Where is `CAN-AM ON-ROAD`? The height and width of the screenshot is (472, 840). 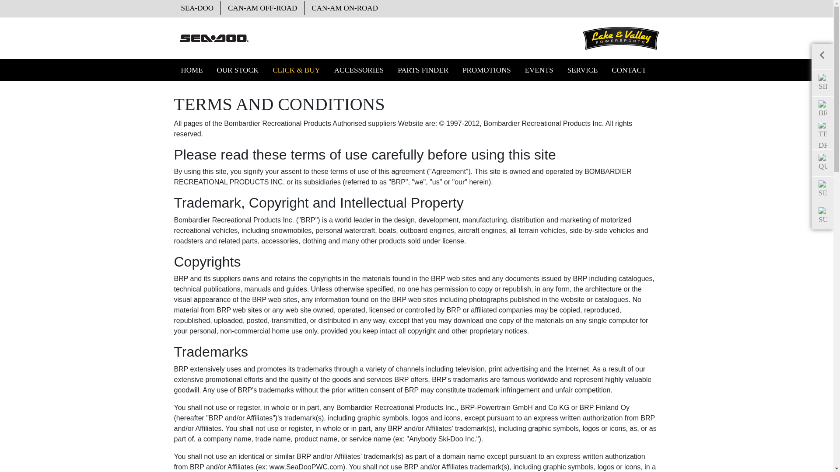
CAN-AM ON-ROAD is located at coordinates (345, 8).